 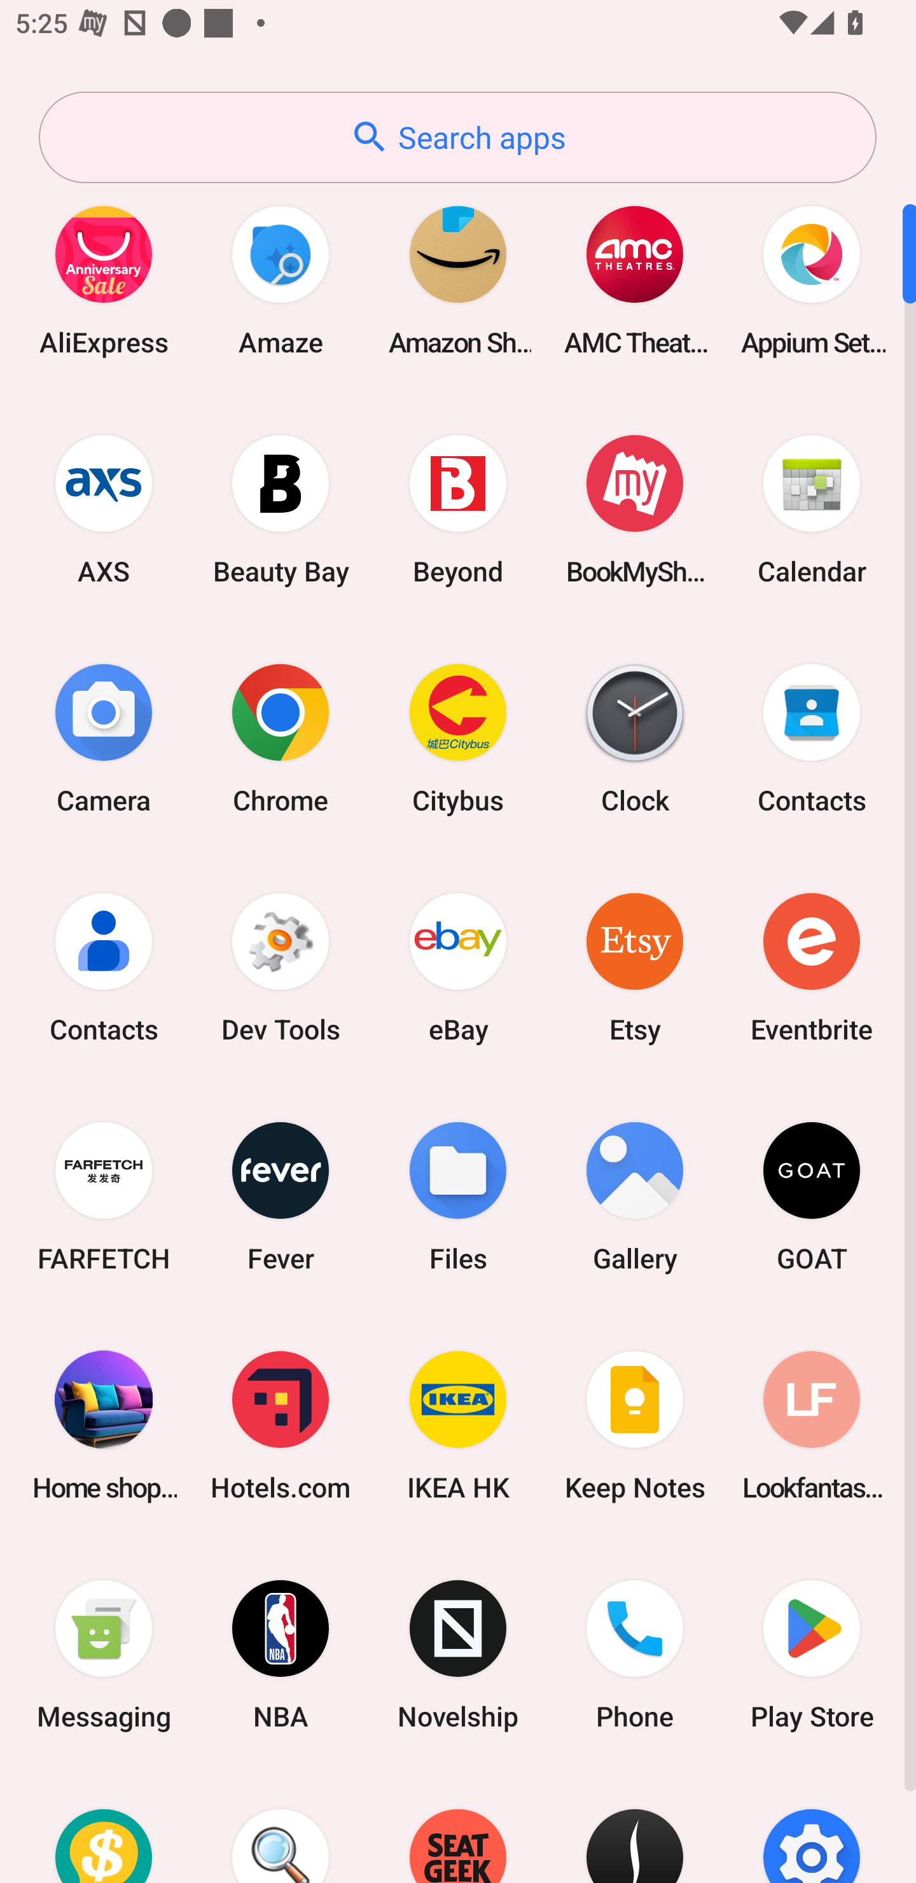 What do you see at coordinates (104, 1196) in the screenshot?
I see `FARFETCH` at bounding box center [104, 1196].